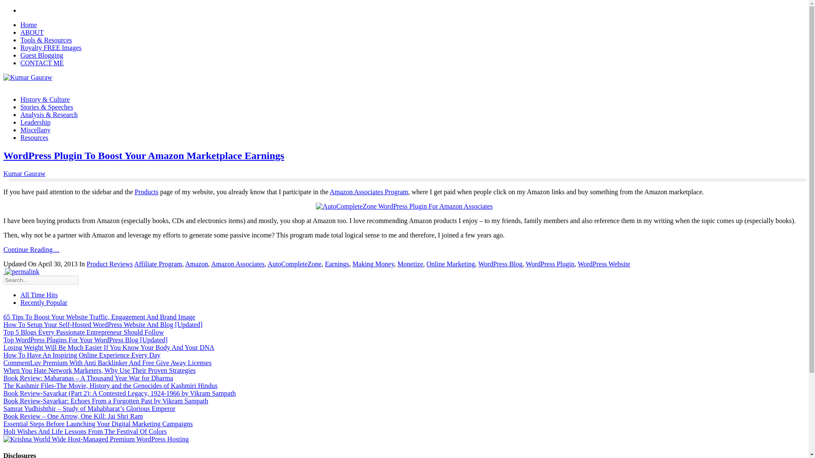 This screenshot has height=458, width=815. What do you see at coordinates (51, 47) in the screenshot?
I see `Royalty FREE Images` at bounding box center [51, 47].